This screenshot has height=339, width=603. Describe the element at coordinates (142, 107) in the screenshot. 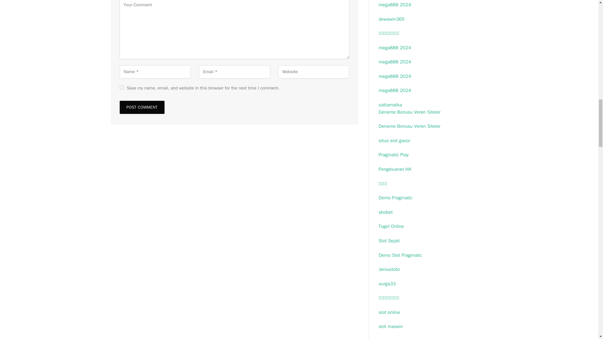

I see `Post Comment` at that location.